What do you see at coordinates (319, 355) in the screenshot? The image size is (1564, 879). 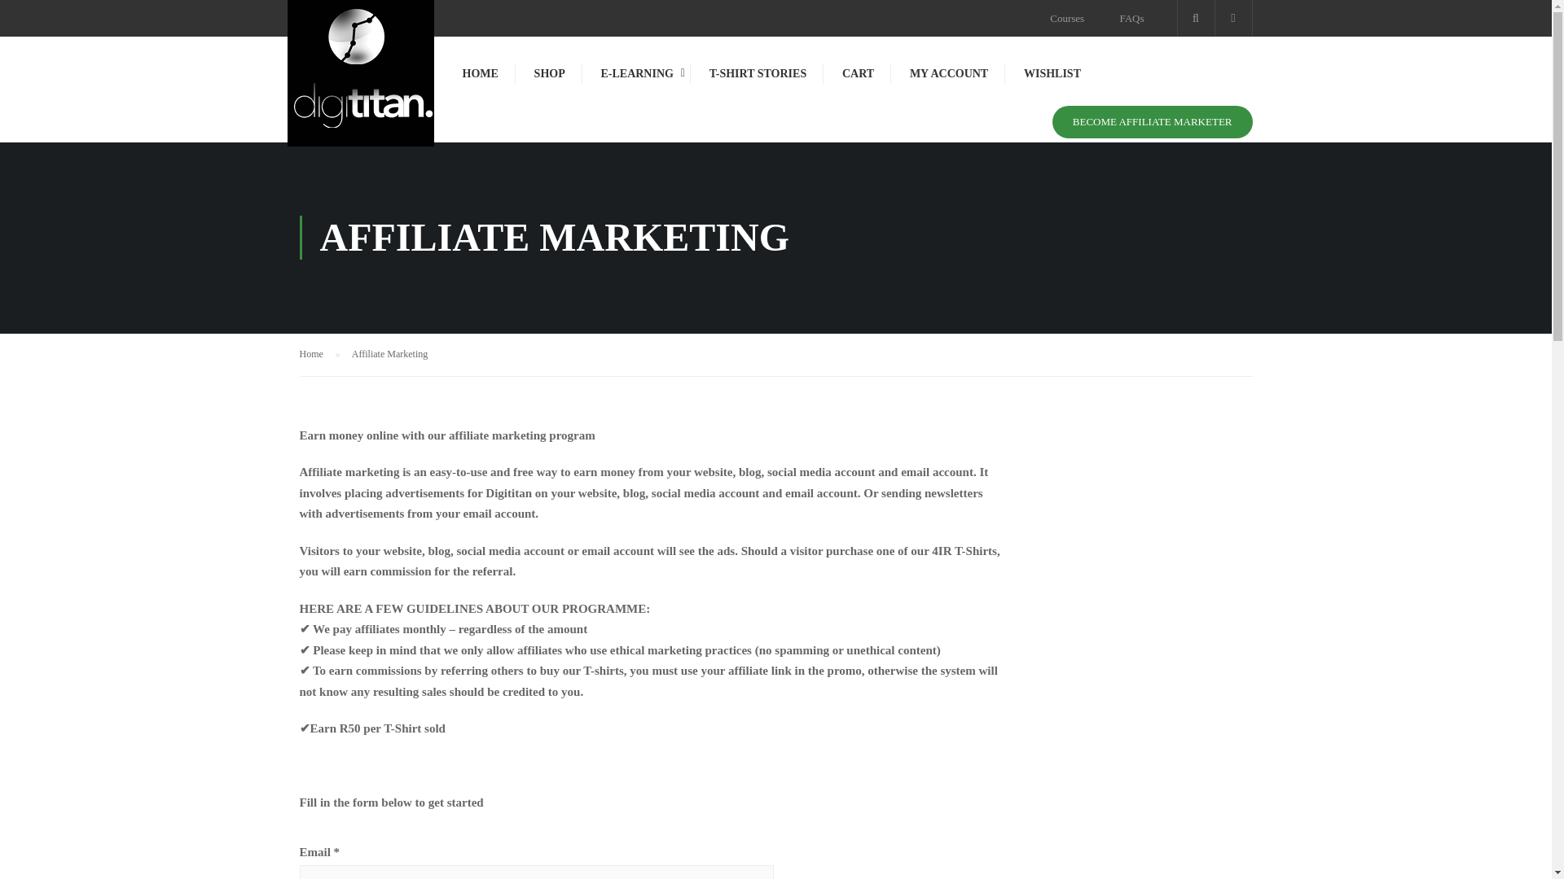 I see `Home` at bounding box center [319, 355].